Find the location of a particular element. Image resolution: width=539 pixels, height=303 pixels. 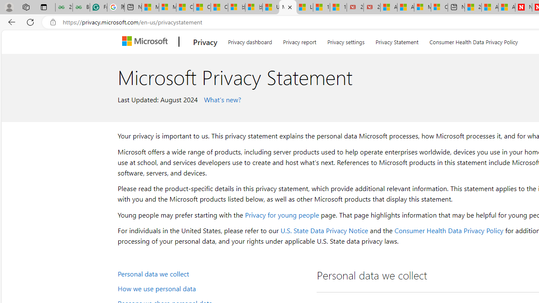

21 Movies That Outdid the Books They Were Based On is located at coordinates (372, 8).